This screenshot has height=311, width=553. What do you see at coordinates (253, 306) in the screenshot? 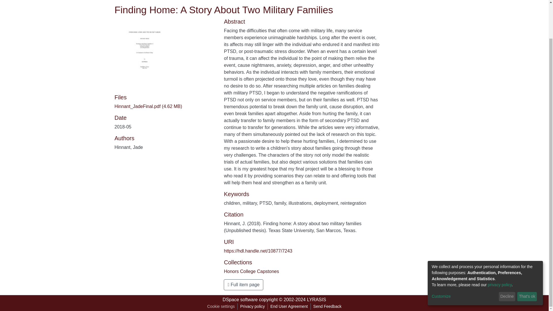
I see `Privacy policy` at bounding box center [253, 306].